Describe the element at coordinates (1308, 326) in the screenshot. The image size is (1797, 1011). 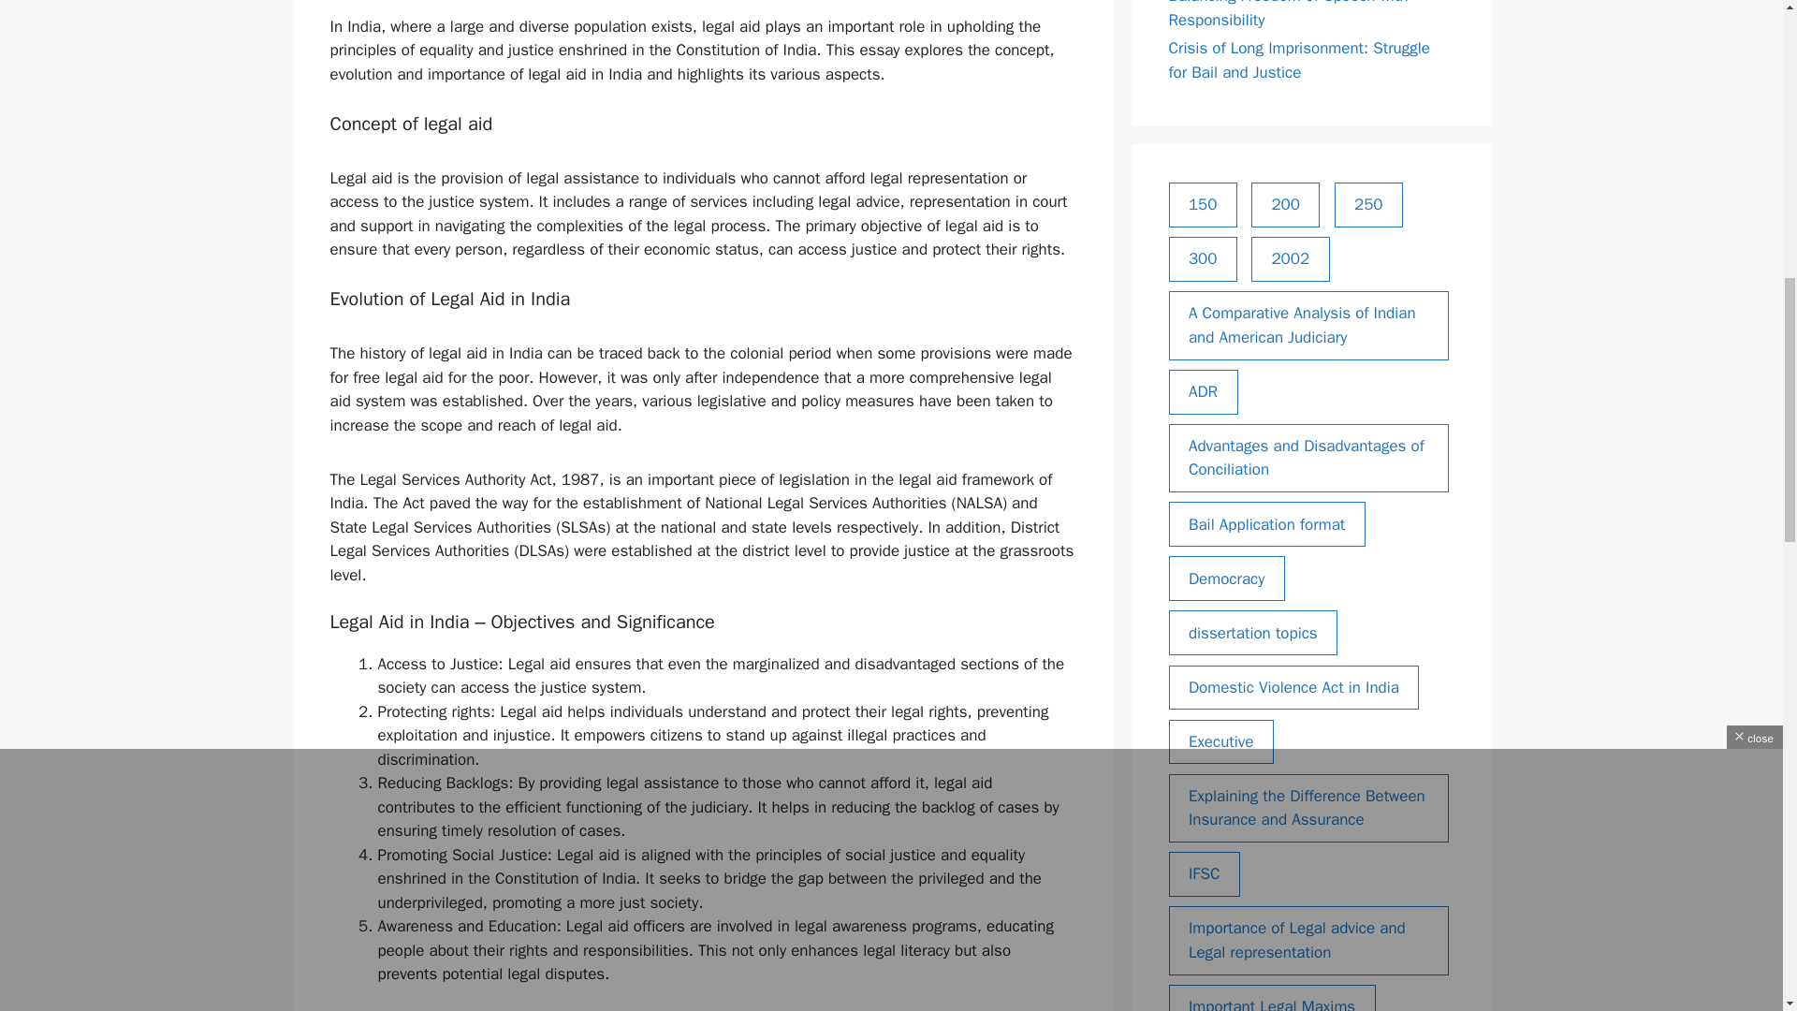
I see `A Comparative Analysis of Indian and American Judiciary` at that location.